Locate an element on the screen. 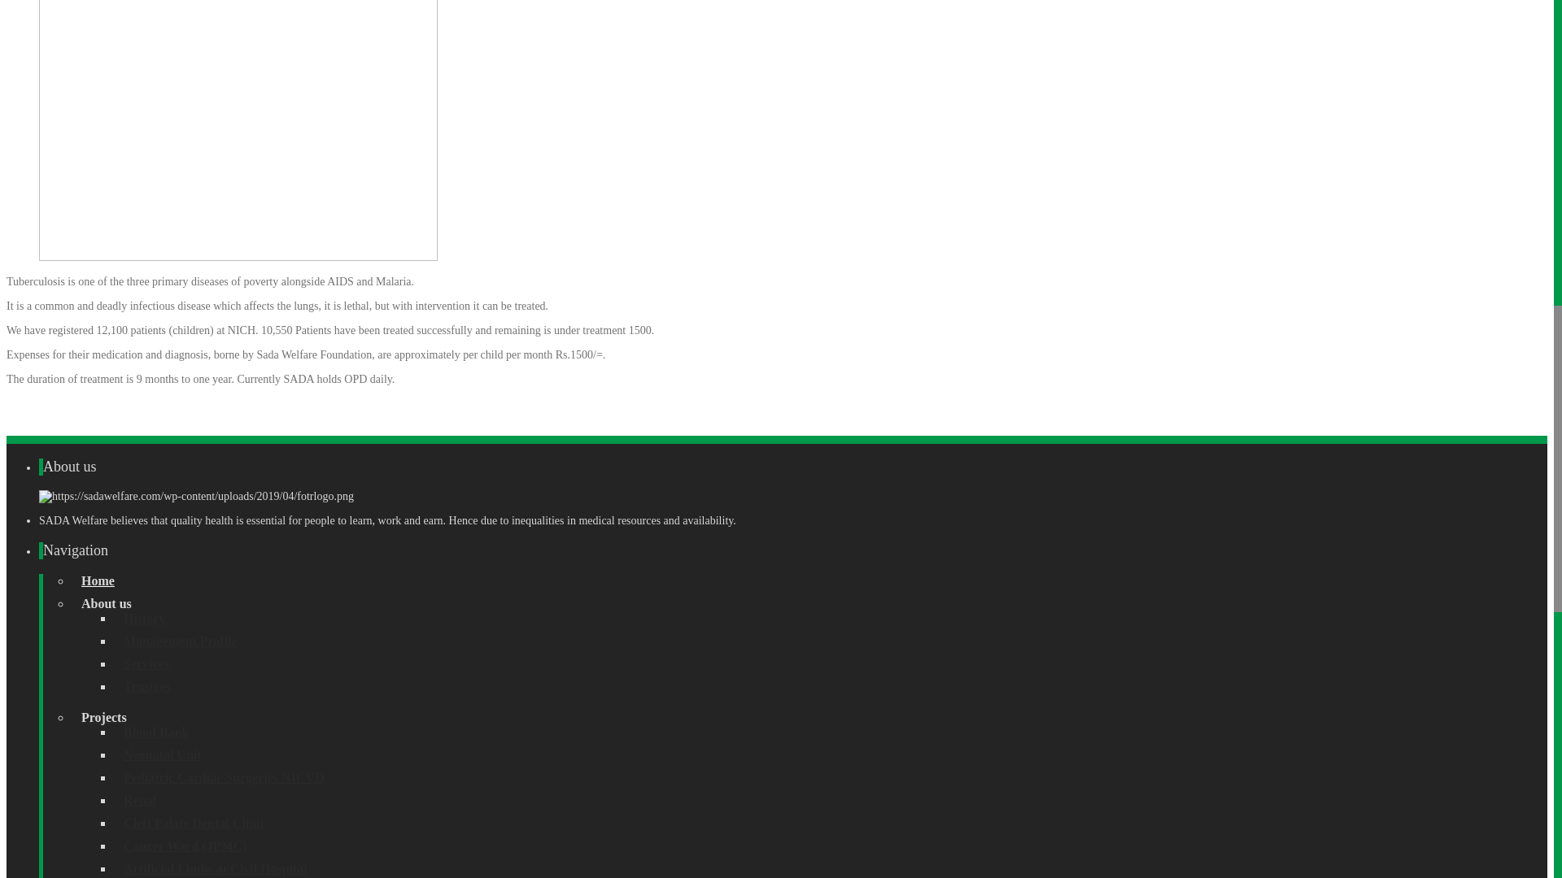 The image size is (1562, 878). Trustees is located at coordinates (146, 686).